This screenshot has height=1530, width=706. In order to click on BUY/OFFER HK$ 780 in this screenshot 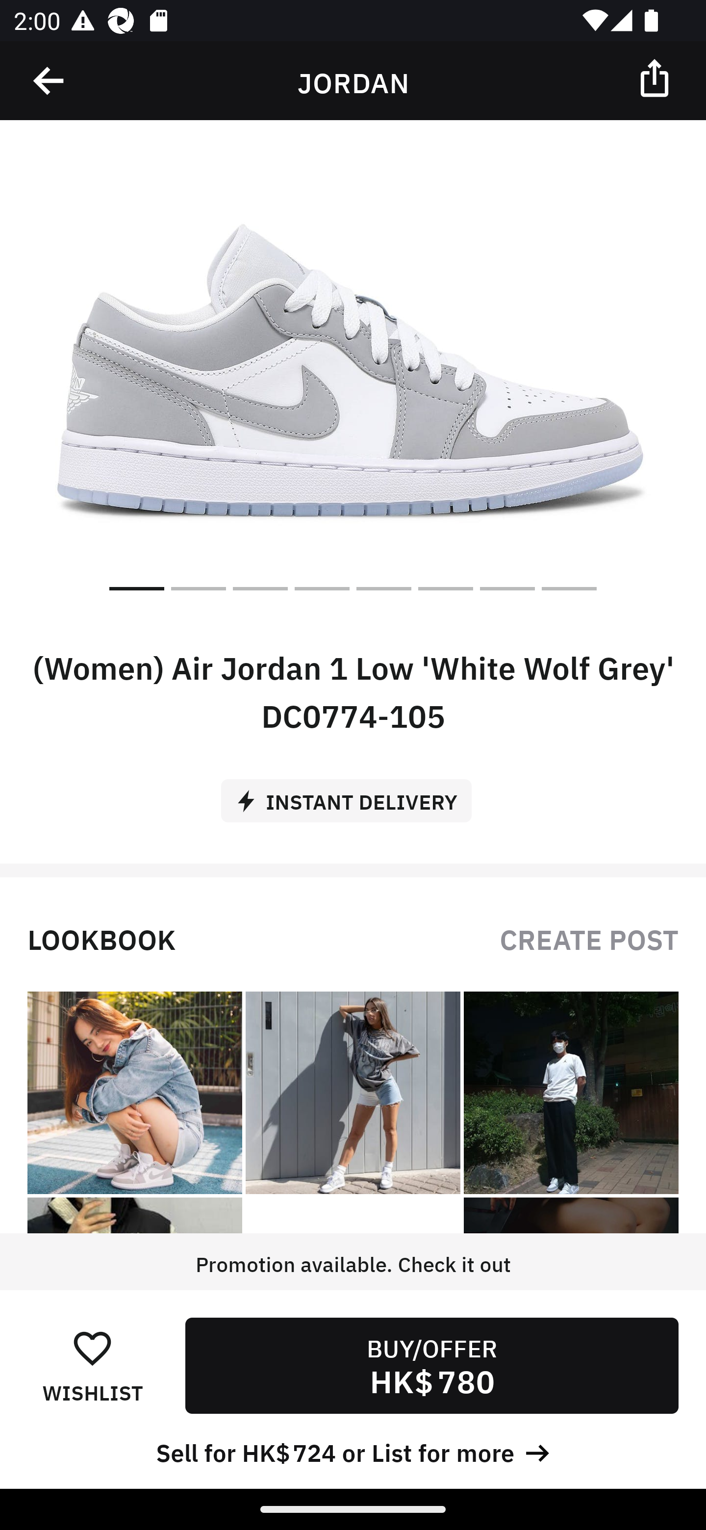, I will do `click(431, 1365)`.